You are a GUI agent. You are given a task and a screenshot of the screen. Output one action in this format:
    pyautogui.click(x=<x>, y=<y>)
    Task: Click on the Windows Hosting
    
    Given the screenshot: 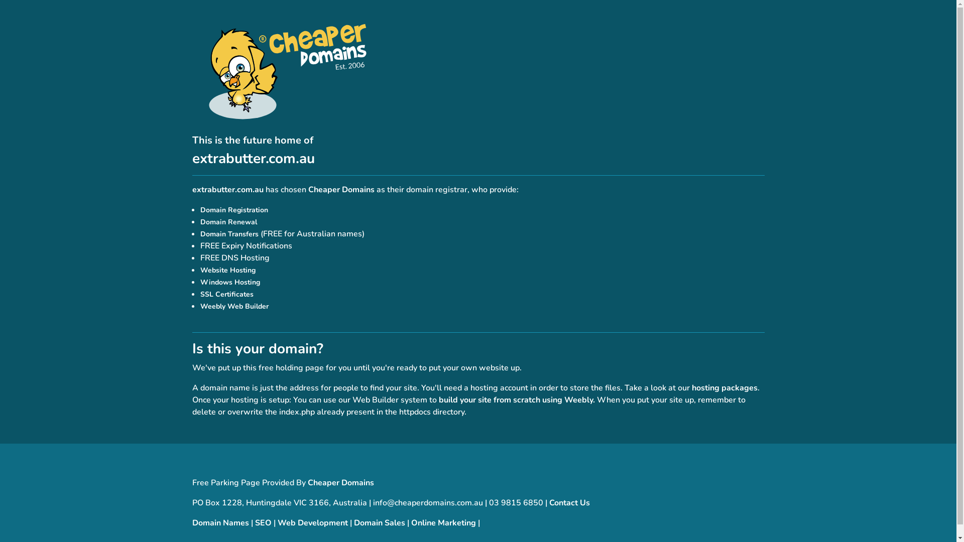 What is the action you would take?
    pyautogui.click(x=230, y=282)
    